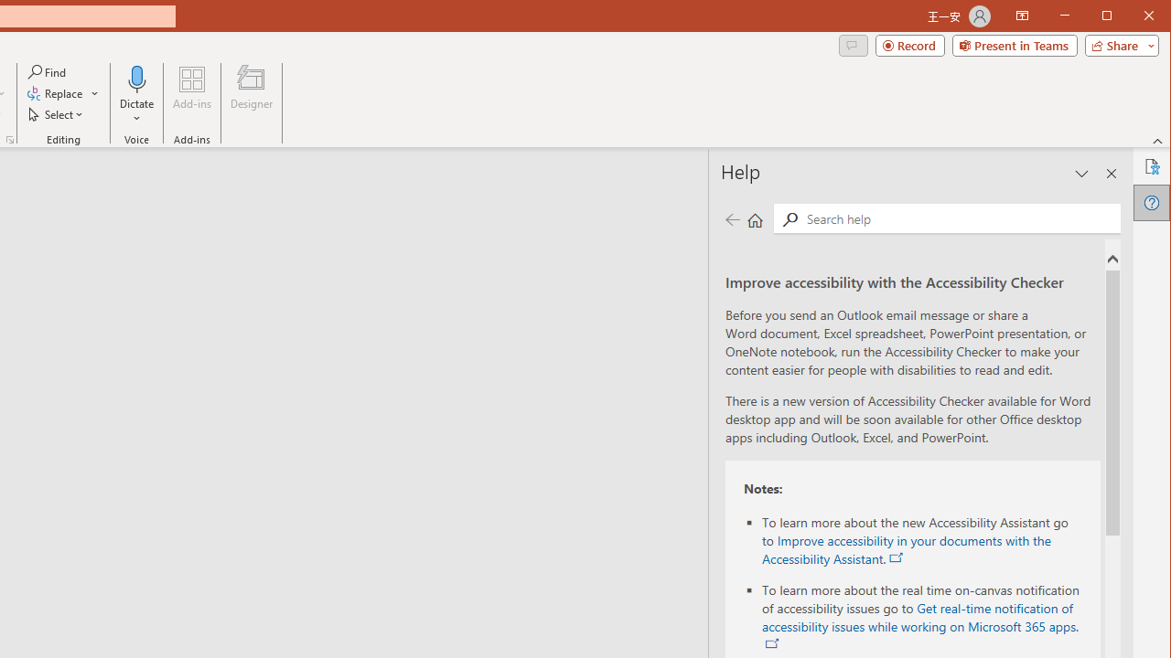 This screenshot has height=658, width=1171. What do you see at coordinates (48, 71) in the screenshot?
I see `Find...` at bounding box center [48, 71].